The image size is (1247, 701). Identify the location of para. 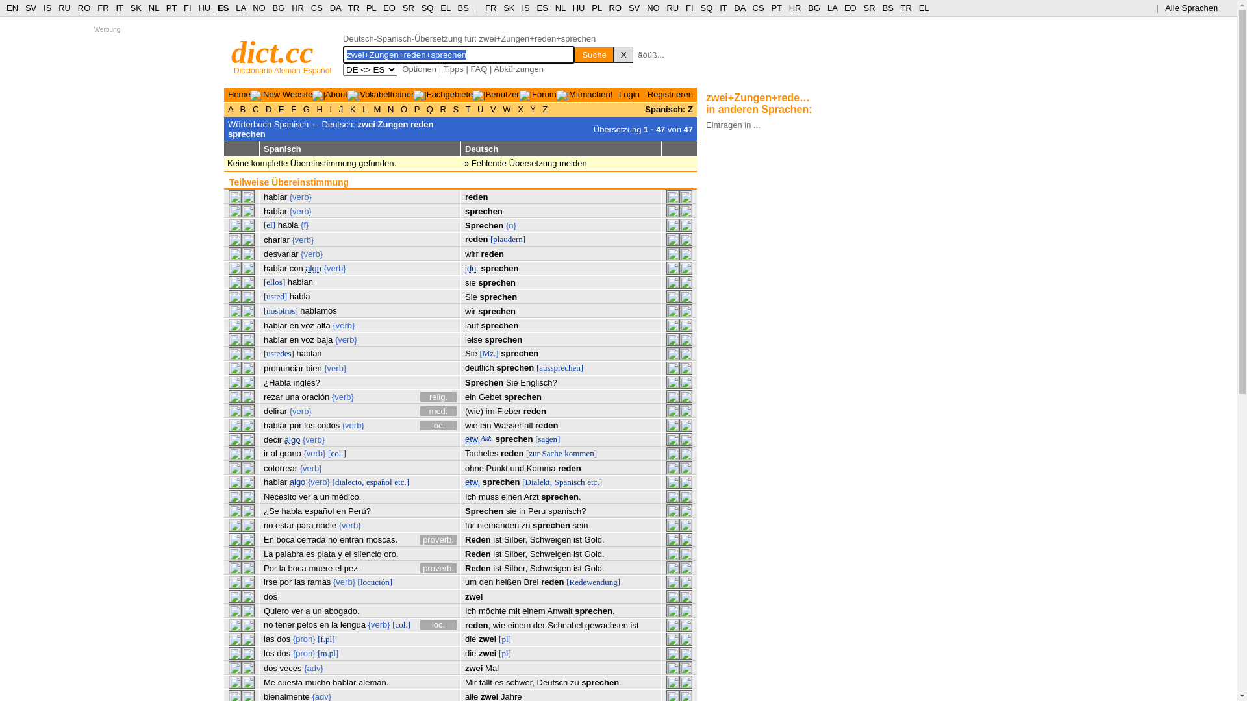
(305, 526).